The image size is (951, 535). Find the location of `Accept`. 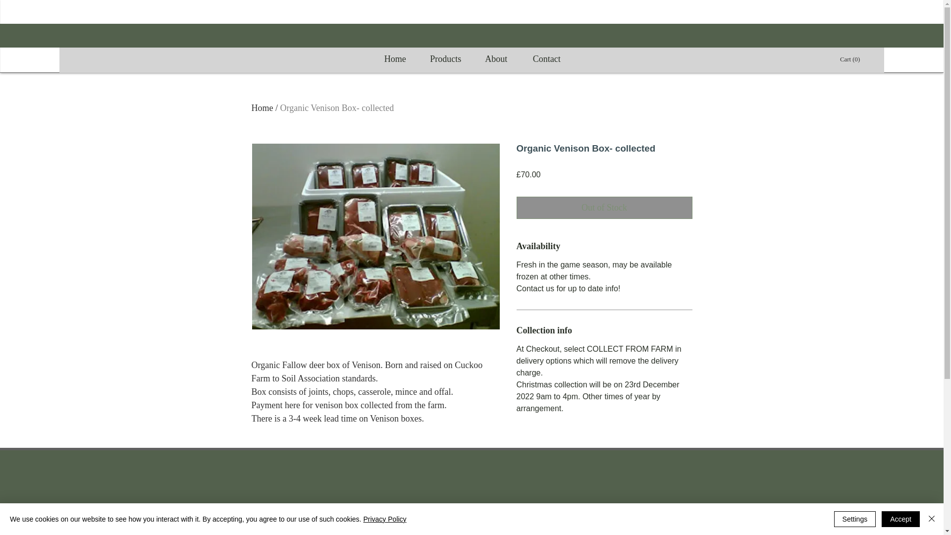

Accept is located at coordinates (900, 519).